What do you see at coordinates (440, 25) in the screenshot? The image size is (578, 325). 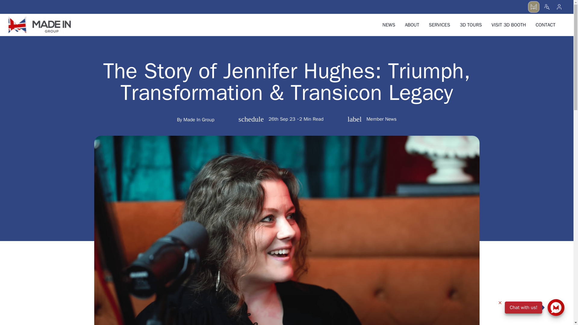 I see `SERVICES` at bounding box center [440, 25].